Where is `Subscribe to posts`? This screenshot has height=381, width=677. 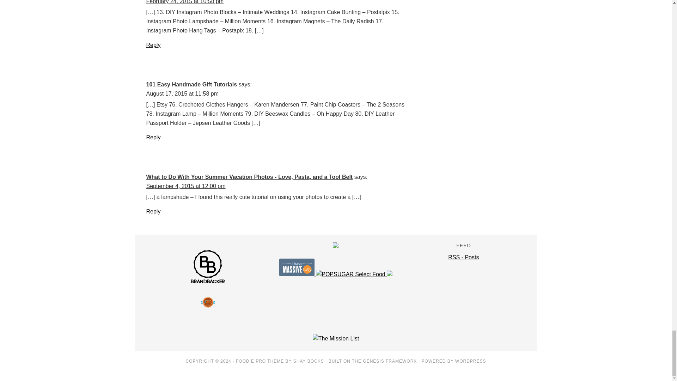 Subscribe to posts is located at coordinates (463, 257).